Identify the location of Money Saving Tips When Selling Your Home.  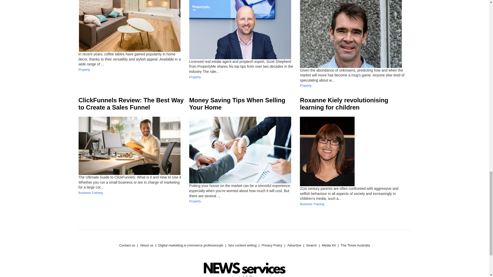
(237, 104).